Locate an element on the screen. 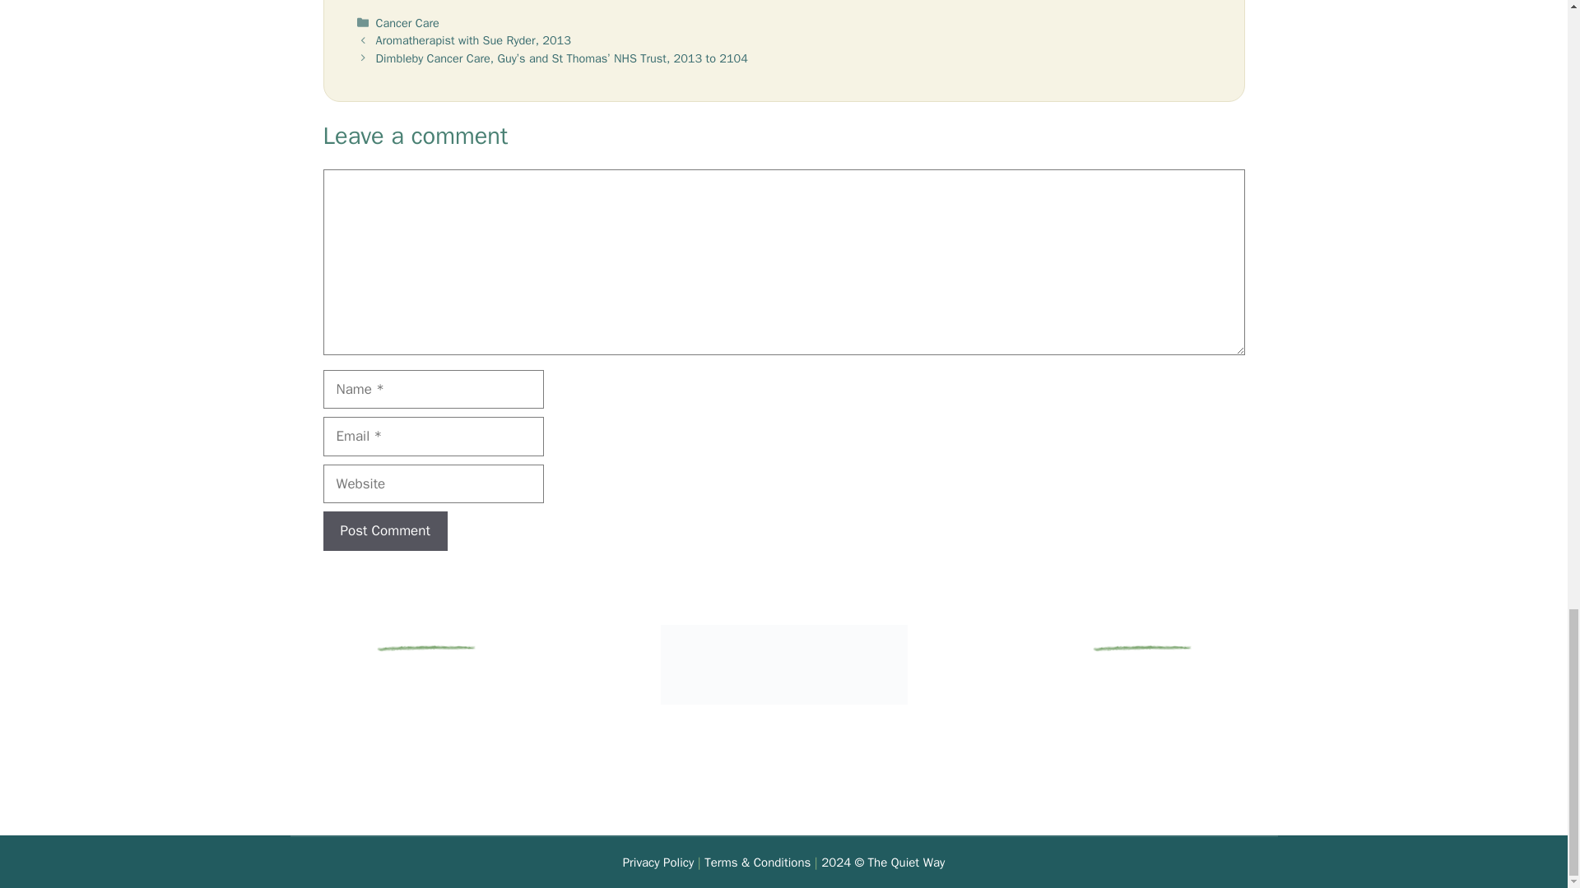 Image resolution: width=1580 pixels, height=888 pixels. Privacy Policy is located at coordinates (658, 863).